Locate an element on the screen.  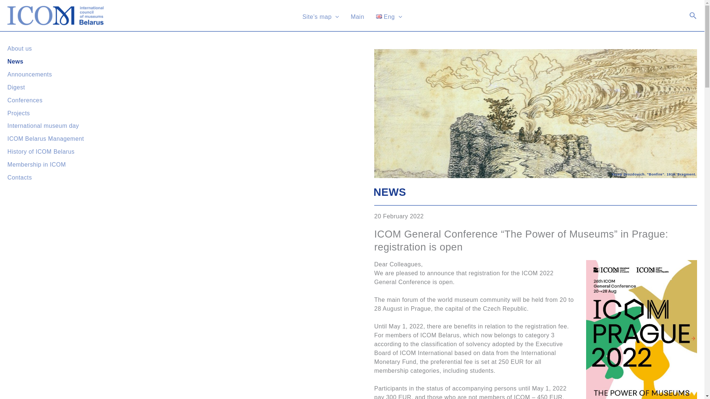
Eng is located at coordinates (389, 16).